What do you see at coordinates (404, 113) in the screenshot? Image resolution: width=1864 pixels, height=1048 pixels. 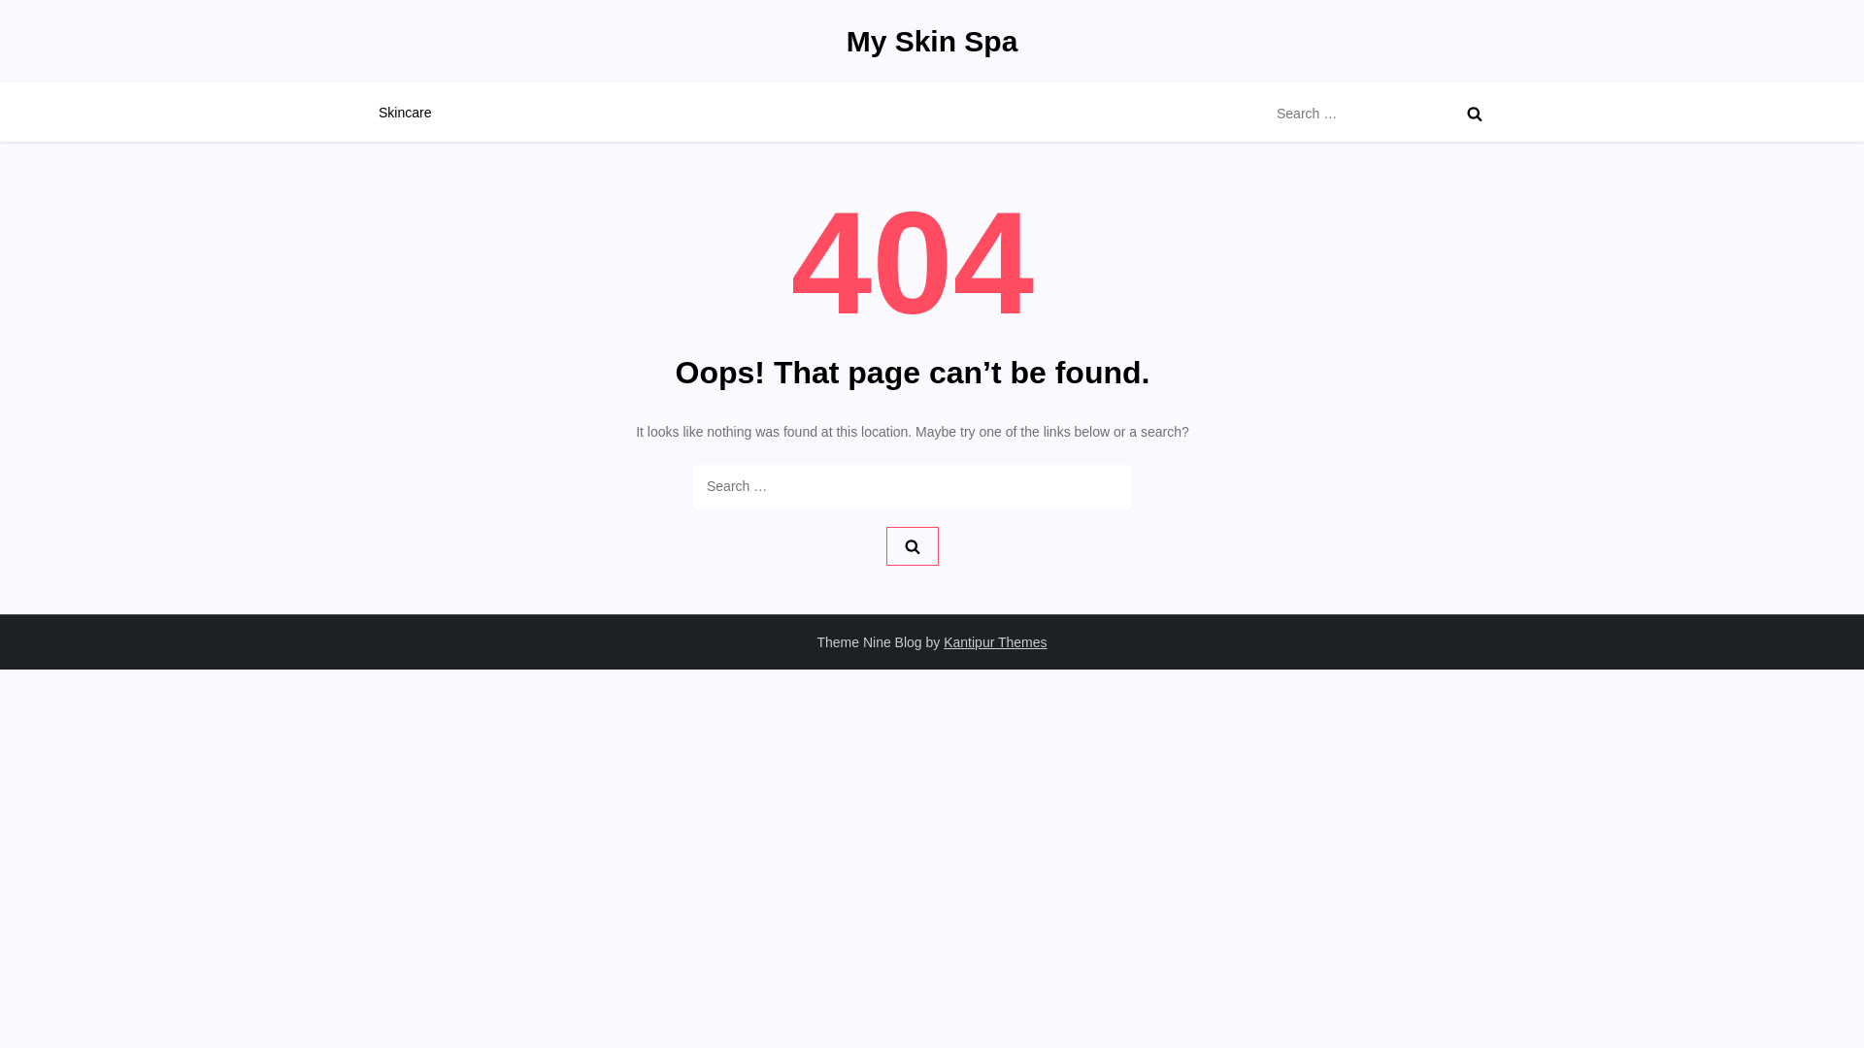 I see `Skincare` at bounding box center [404, 113].